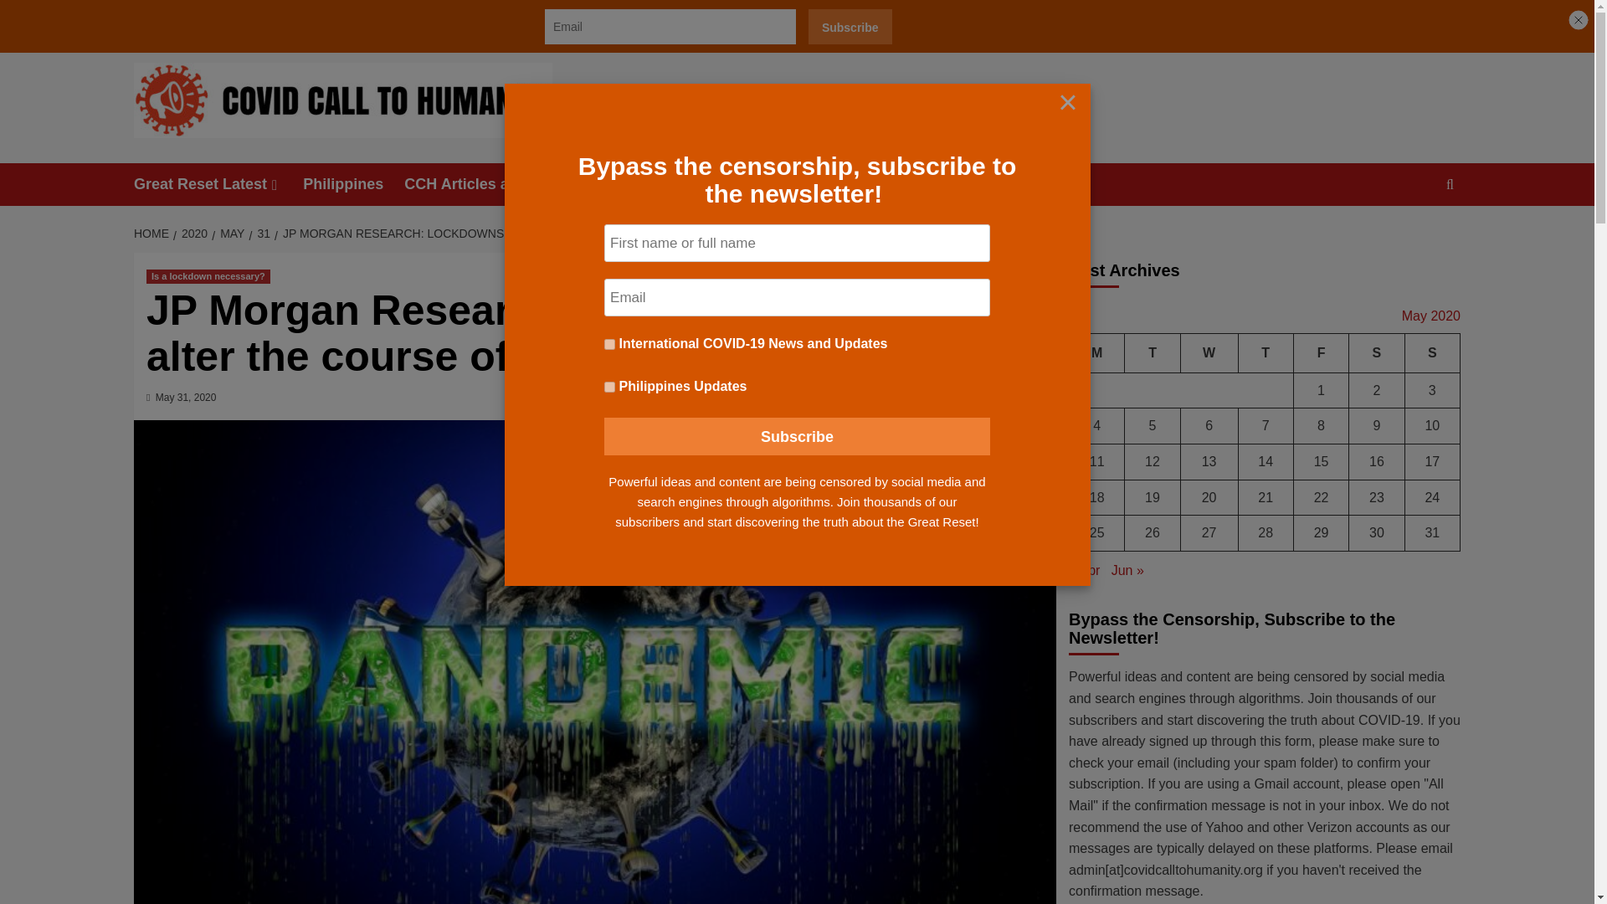 This screenshot has width=1607, height=904. Describe the element at coordinates (609, 387) in the screenshot. I see `4` at that location.